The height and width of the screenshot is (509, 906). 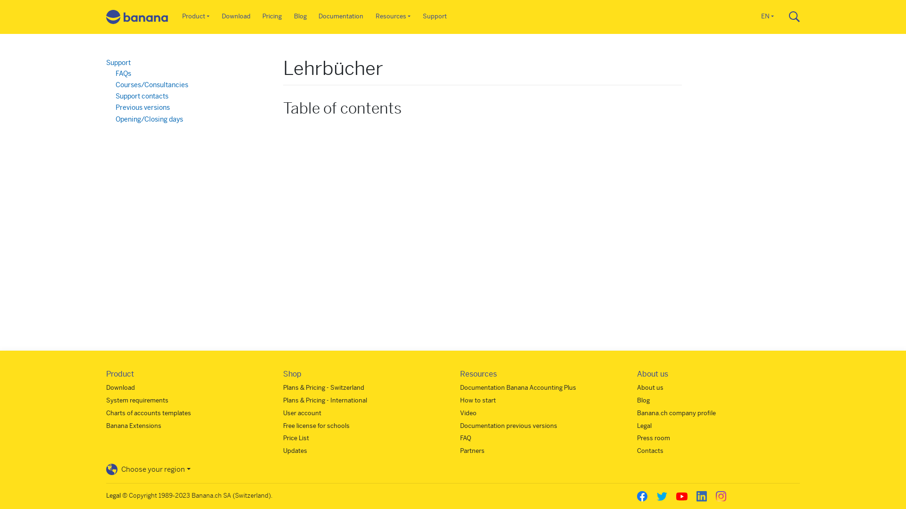 What do you see at coordinates (509, 426) in the screenshot?
I see `Documentation previous versions` at bounding box center [509, 426].